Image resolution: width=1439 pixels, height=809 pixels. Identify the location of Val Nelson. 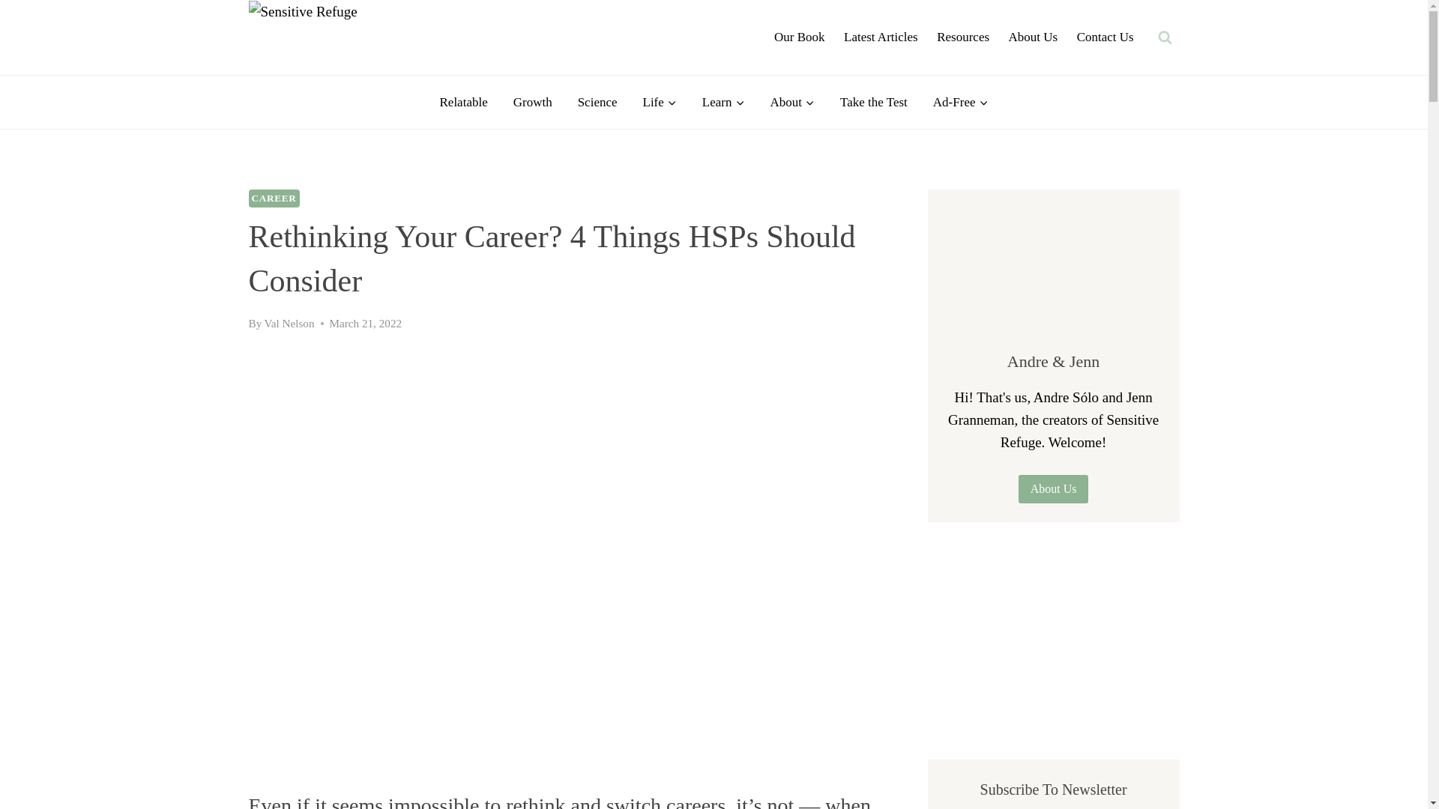
(288, 323).